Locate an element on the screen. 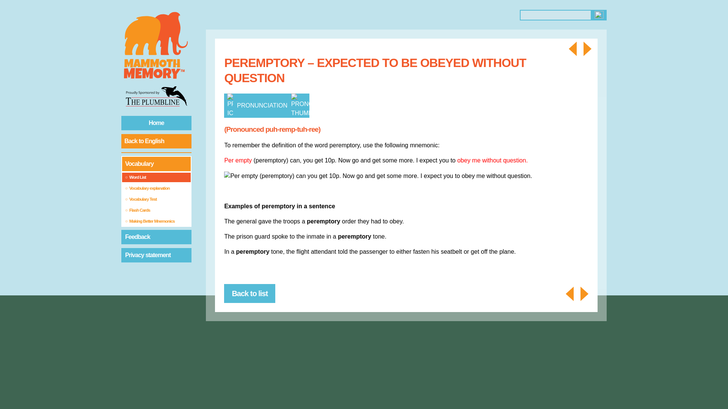 This screenshot has width=728, height=409. Maths is located at coordinates (289, 15).